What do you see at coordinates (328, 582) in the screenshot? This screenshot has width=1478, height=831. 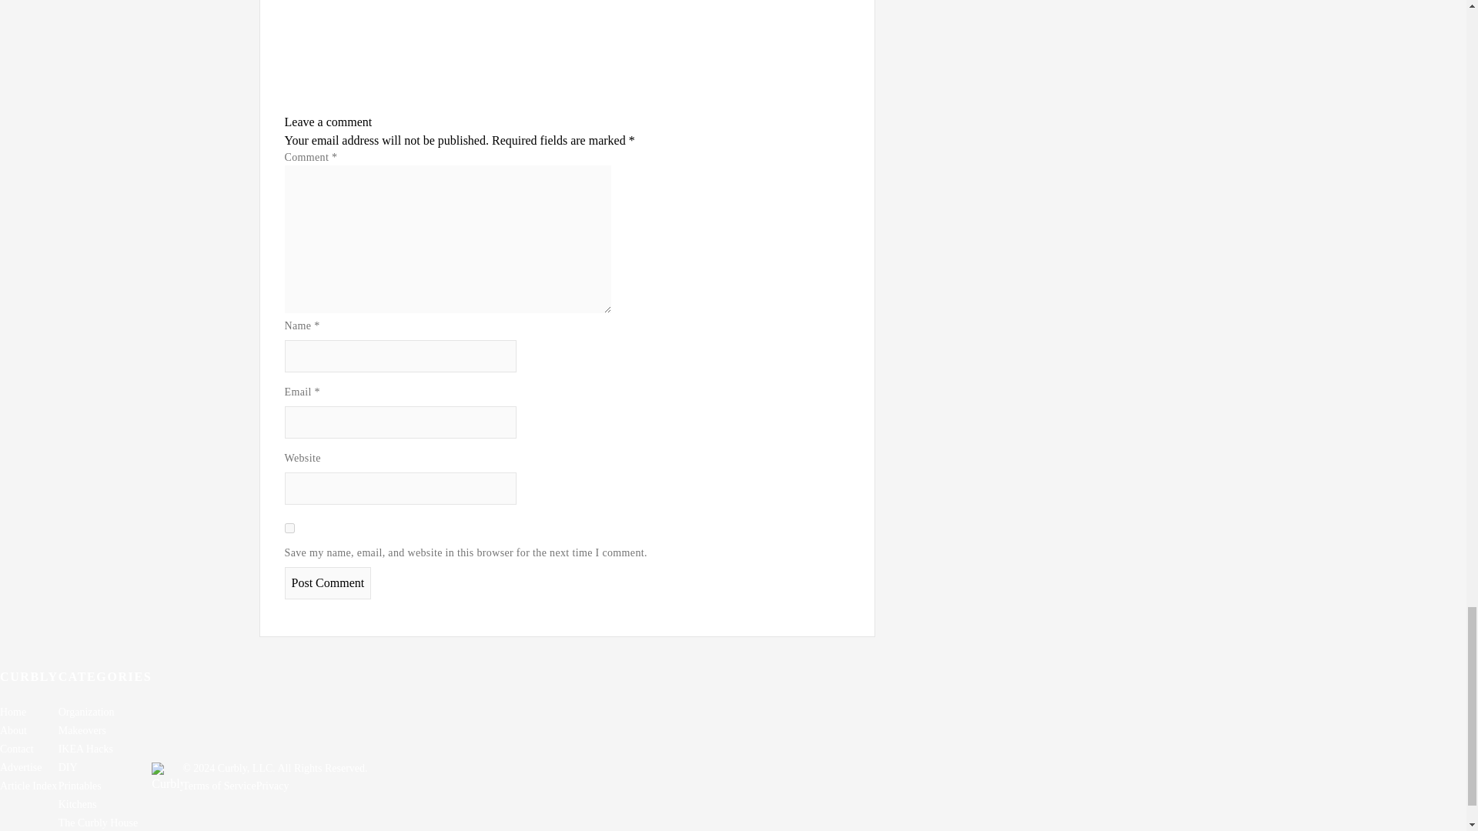 I see `Post Comment` at bounding box center [328, 582].